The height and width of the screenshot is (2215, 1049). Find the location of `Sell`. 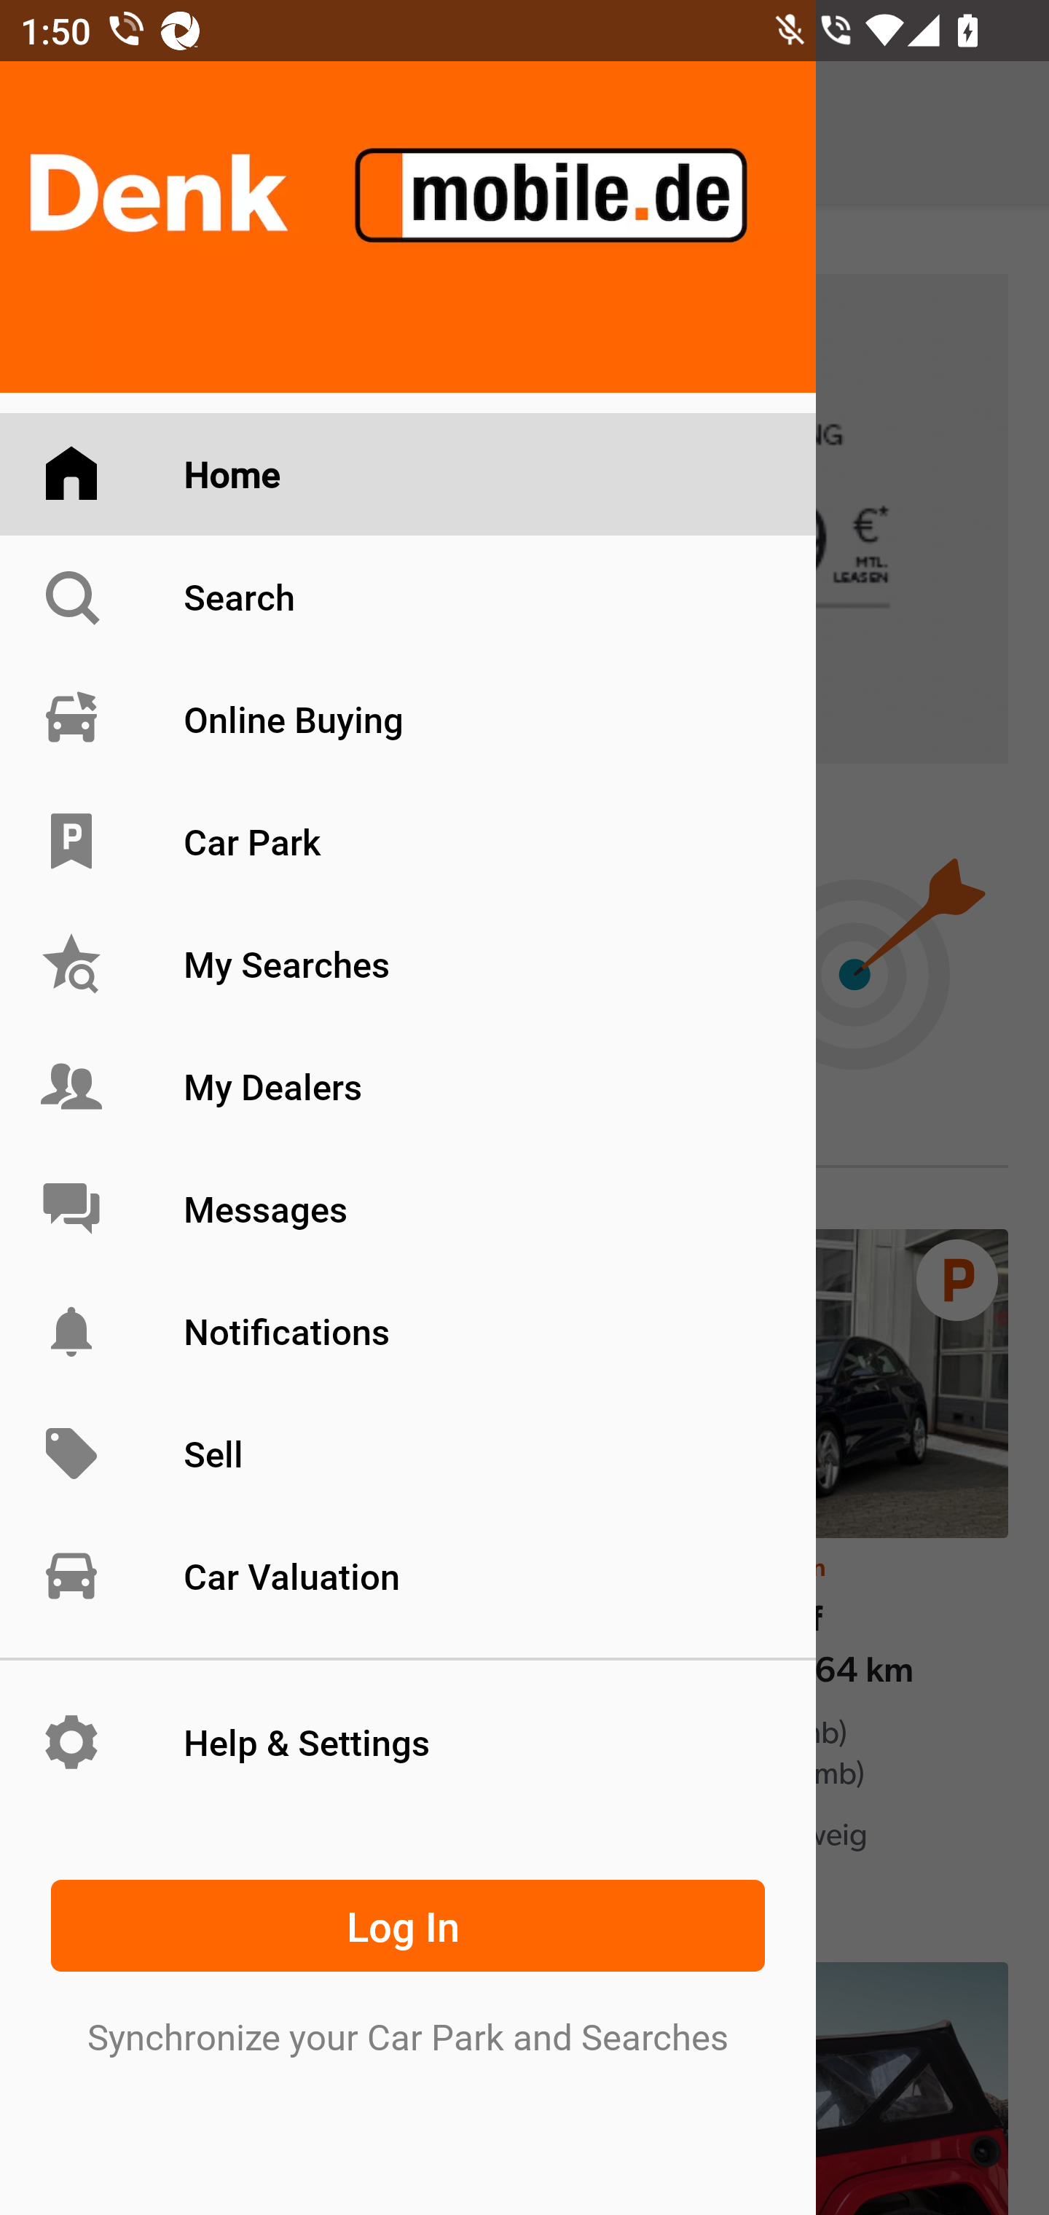

Sell is located at coordinates (408, 1454).